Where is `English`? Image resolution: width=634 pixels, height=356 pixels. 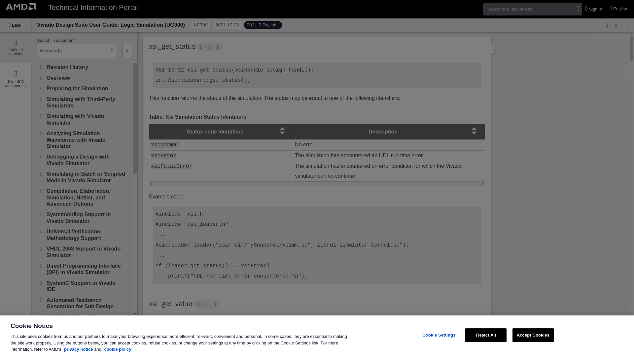 English is located at coordinates (619, 9).